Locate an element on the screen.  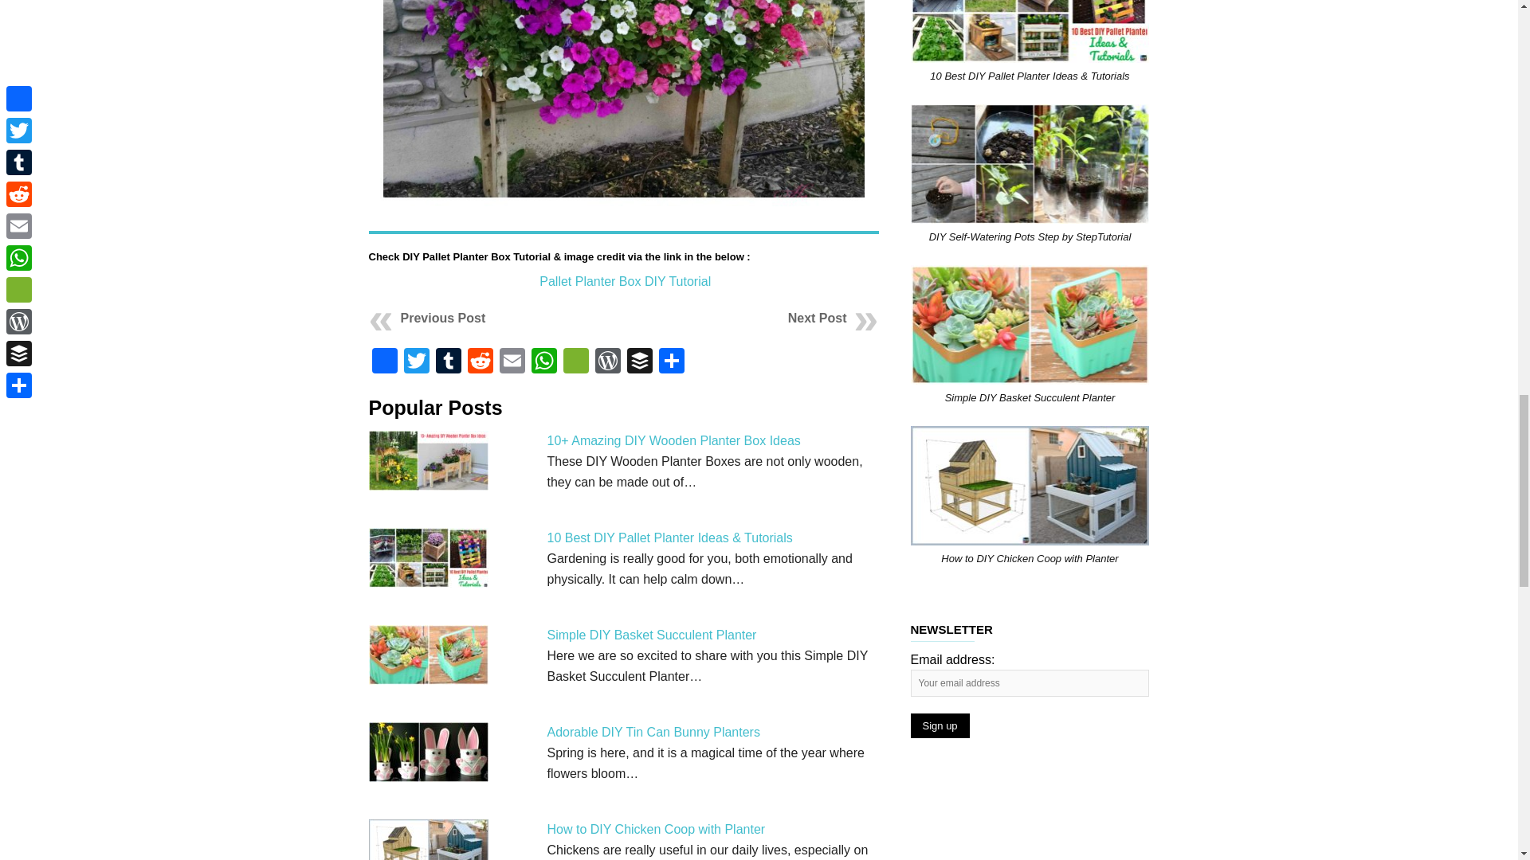
WeChat is located at coordinates (575, 363).